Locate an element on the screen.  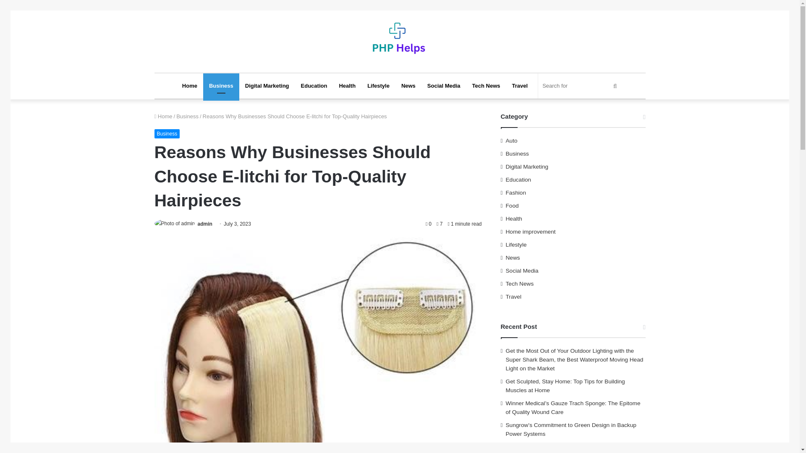
admin is located at coordinates (205, 224).